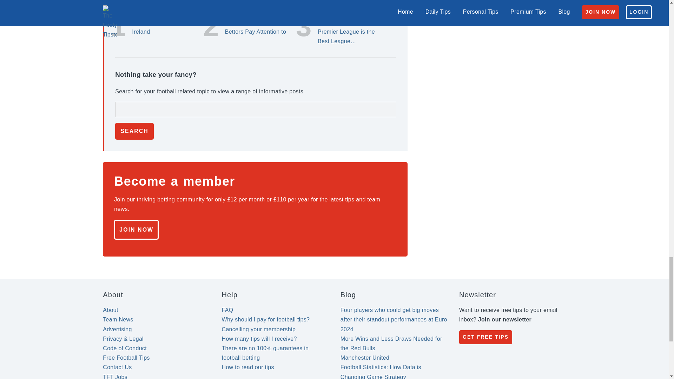 The height and width of the screenshot is (379, 674). Describe the element at coordinates (391, 343) in the screenshot. I see `More Wins and Less Draws Needed for the Red Bulls` at that location.